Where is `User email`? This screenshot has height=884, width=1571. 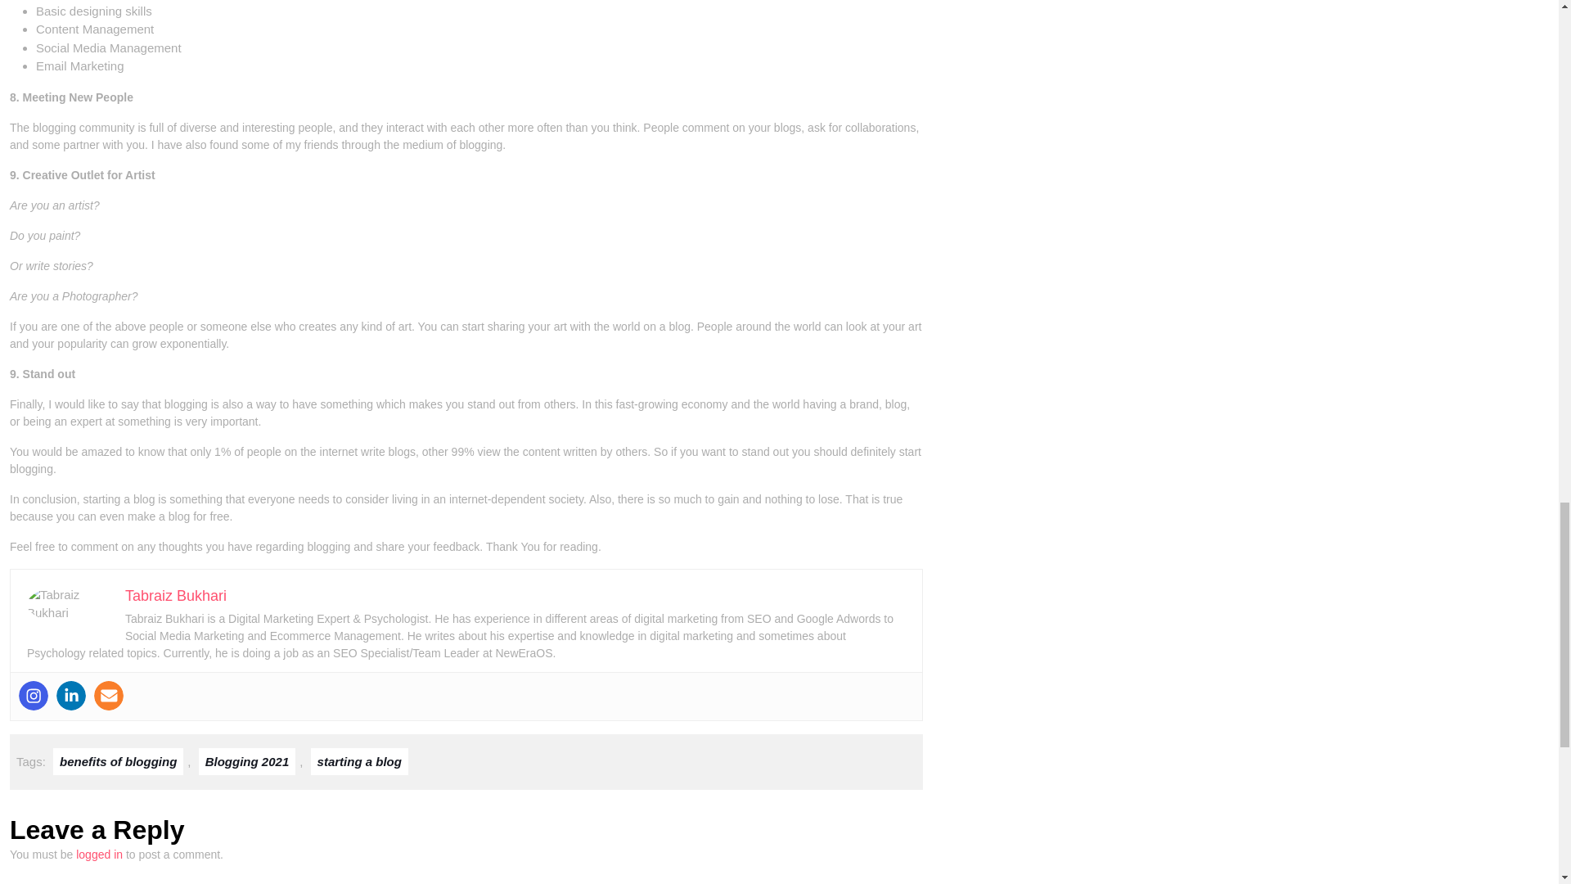
User email is located at coordinates (109, 696).